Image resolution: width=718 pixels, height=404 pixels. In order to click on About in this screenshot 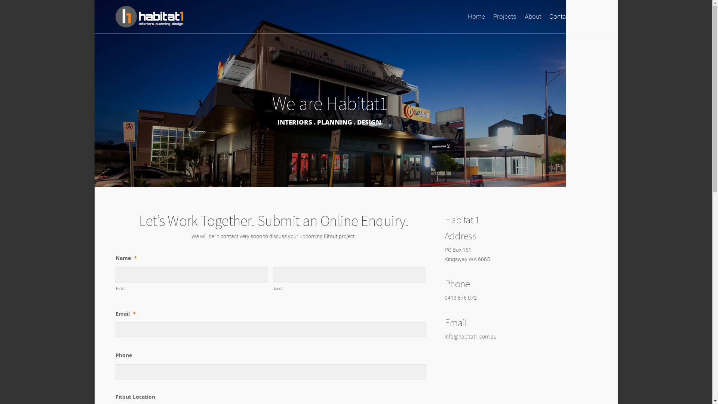, I will do `click(533, 19)`.